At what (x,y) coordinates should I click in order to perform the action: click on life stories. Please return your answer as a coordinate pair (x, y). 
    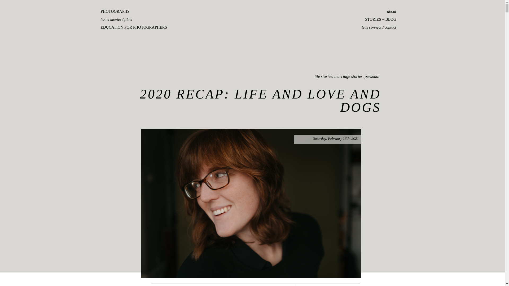
    Looking at the image, I should click on (323, 76).